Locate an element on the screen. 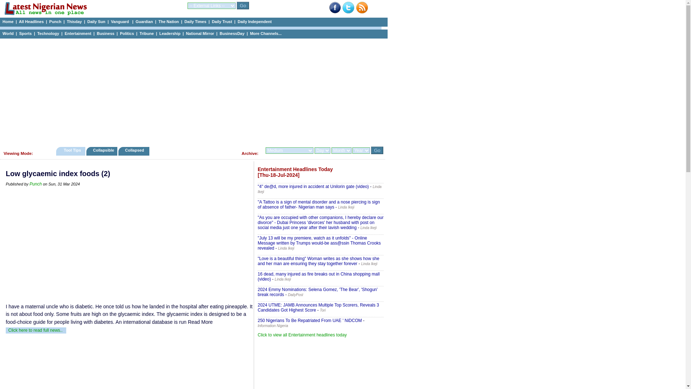  Punch is located at coordinates (55, 22).